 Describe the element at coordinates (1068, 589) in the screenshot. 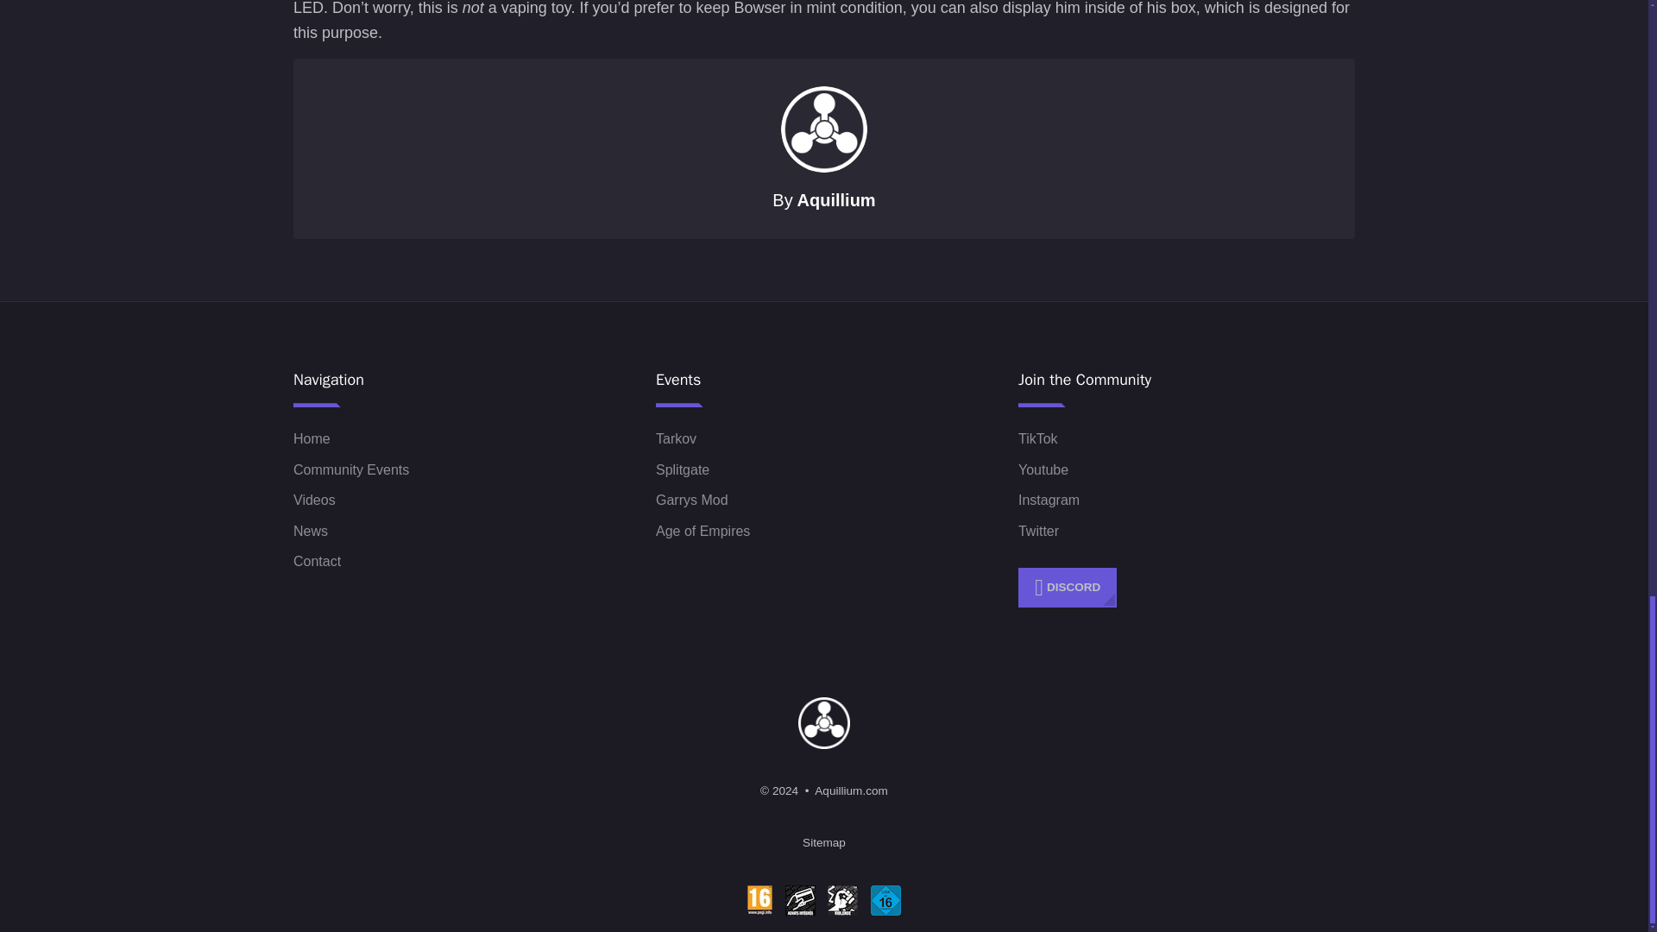

I see `DISCORD` at that location.